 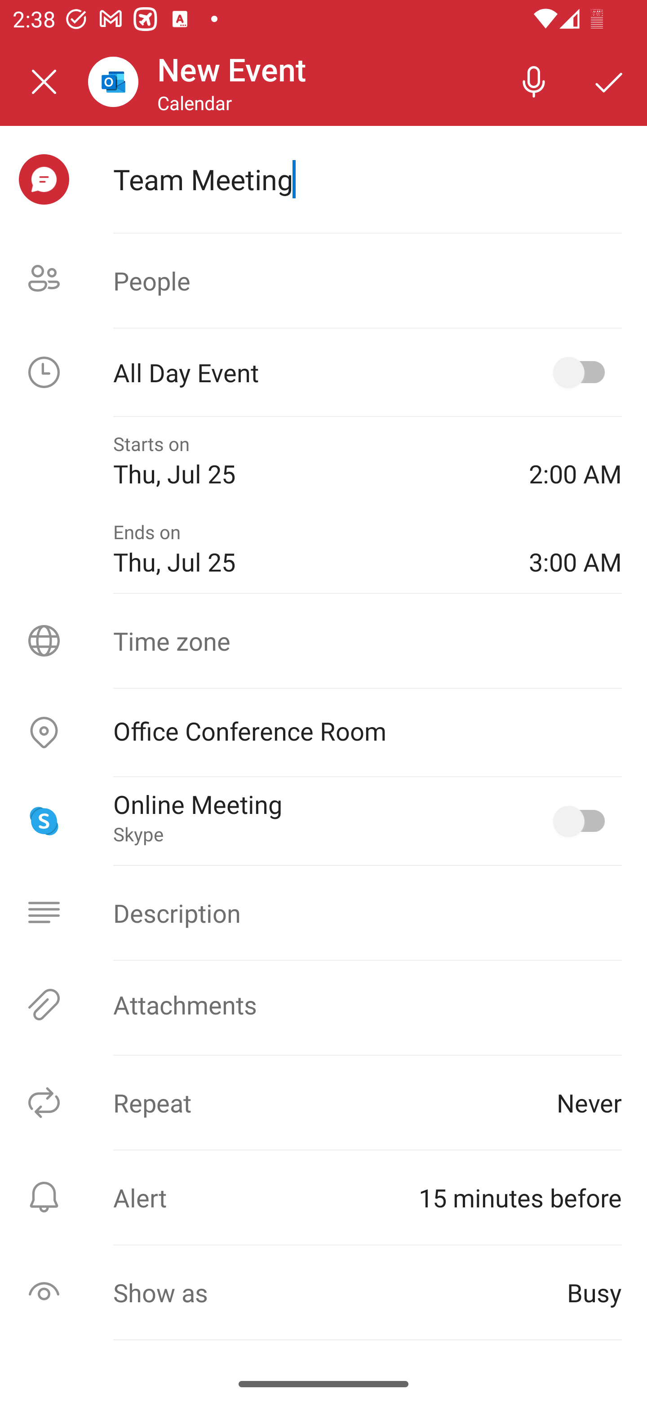 What do you see at coordinates (44, 82) in the screenshot?
I see `Close` at bounding box center [44, 82].